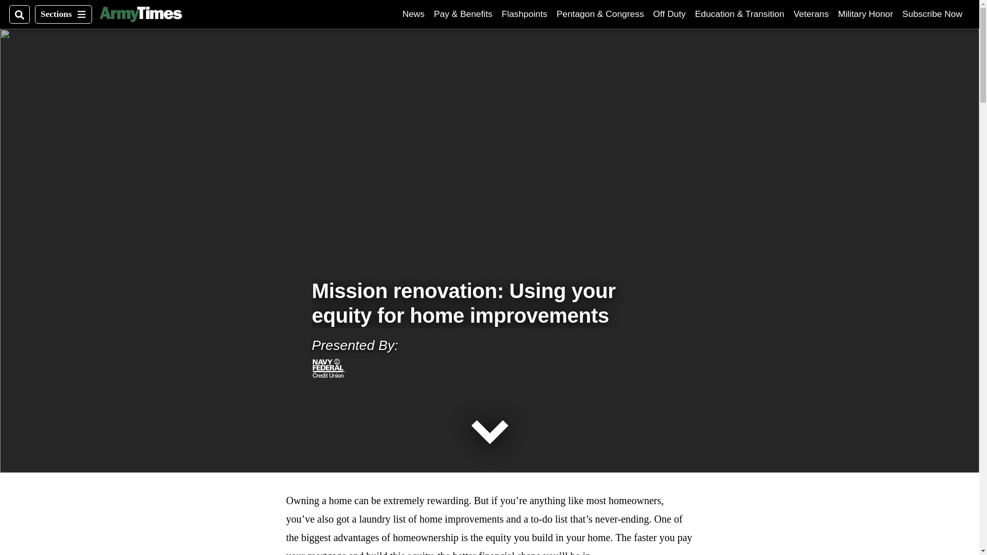 This screenshot has width=987, height=555. What do you see at coordinates (932, 14) in the screenshot?
I see `Off Duty` at bounding box center [932, 14].